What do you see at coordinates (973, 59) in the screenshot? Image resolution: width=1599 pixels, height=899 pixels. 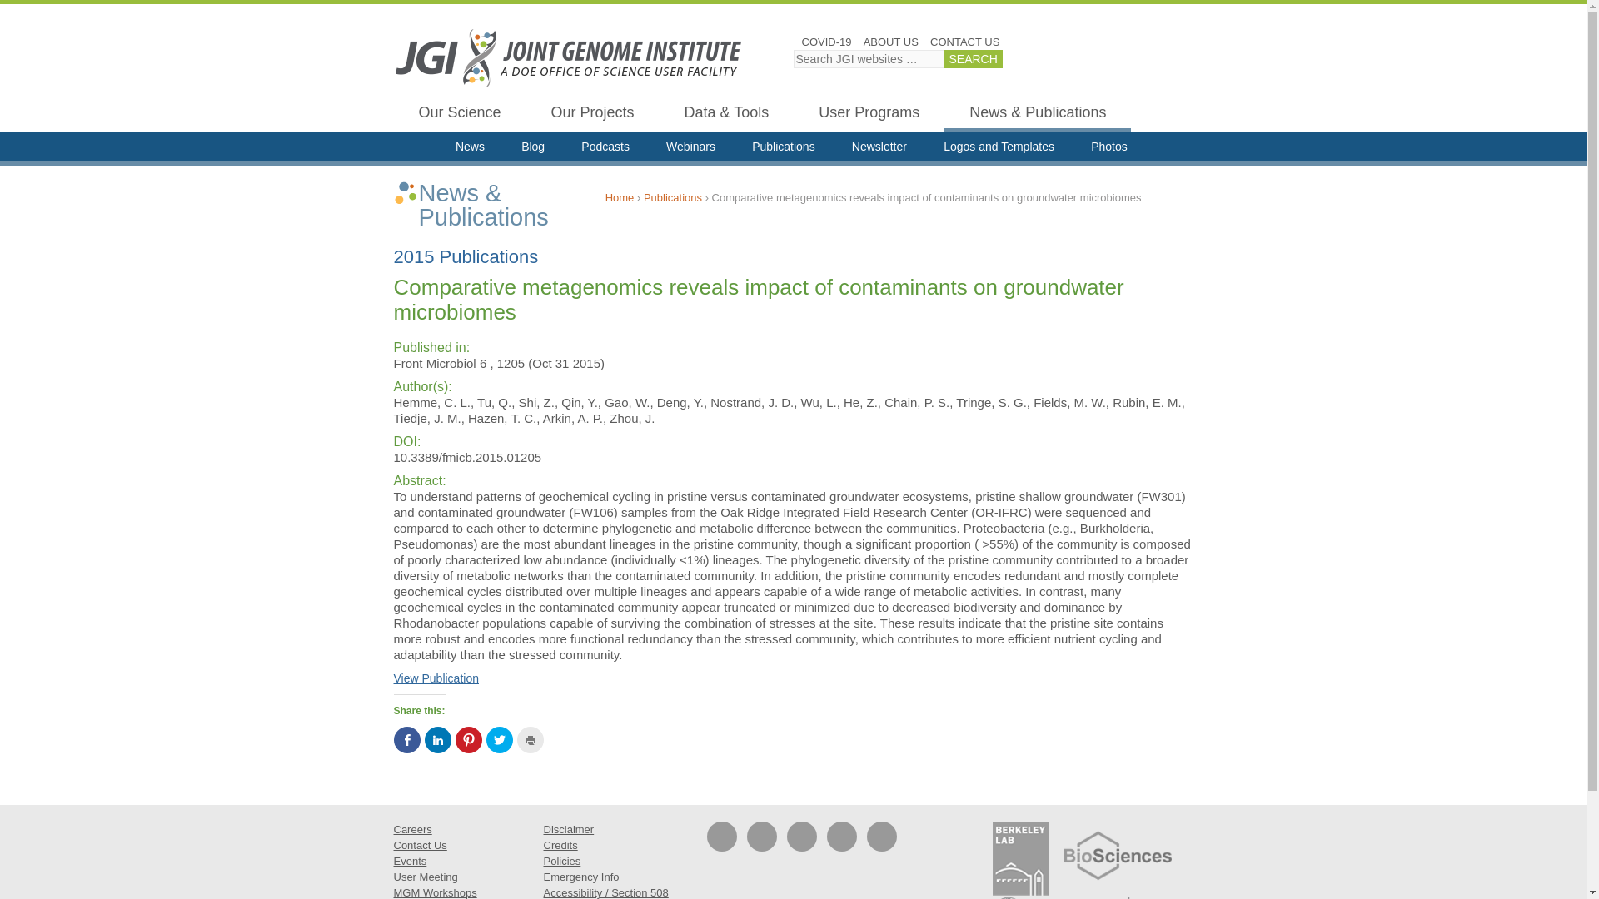 I see `Search` at bounding box center [973, 59].